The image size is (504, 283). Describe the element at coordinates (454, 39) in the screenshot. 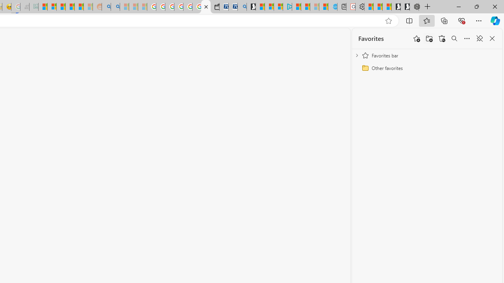

I see `Search favorites` at that location.